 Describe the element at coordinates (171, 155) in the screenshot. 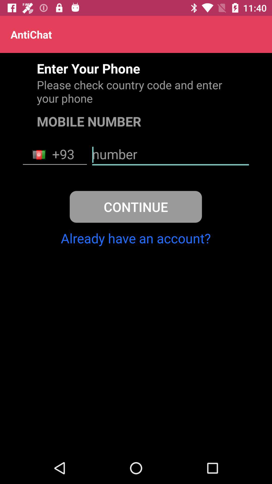

I see `tap item above the continue` at that location.